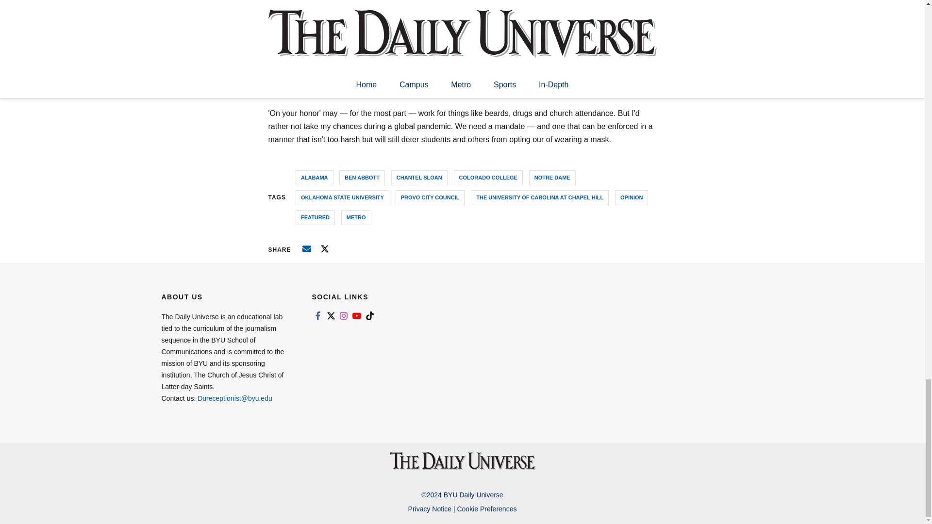 The height and width of the screenshot is (524, 932). I want to click on Email, so click(307, 248).